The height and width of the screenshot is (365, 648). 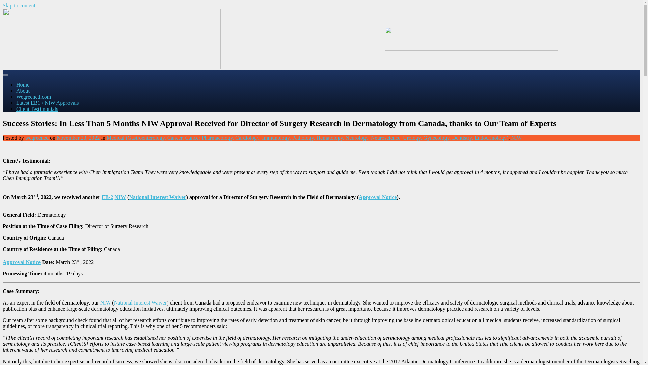 I want to click on Home, so click(x=23, y=84).